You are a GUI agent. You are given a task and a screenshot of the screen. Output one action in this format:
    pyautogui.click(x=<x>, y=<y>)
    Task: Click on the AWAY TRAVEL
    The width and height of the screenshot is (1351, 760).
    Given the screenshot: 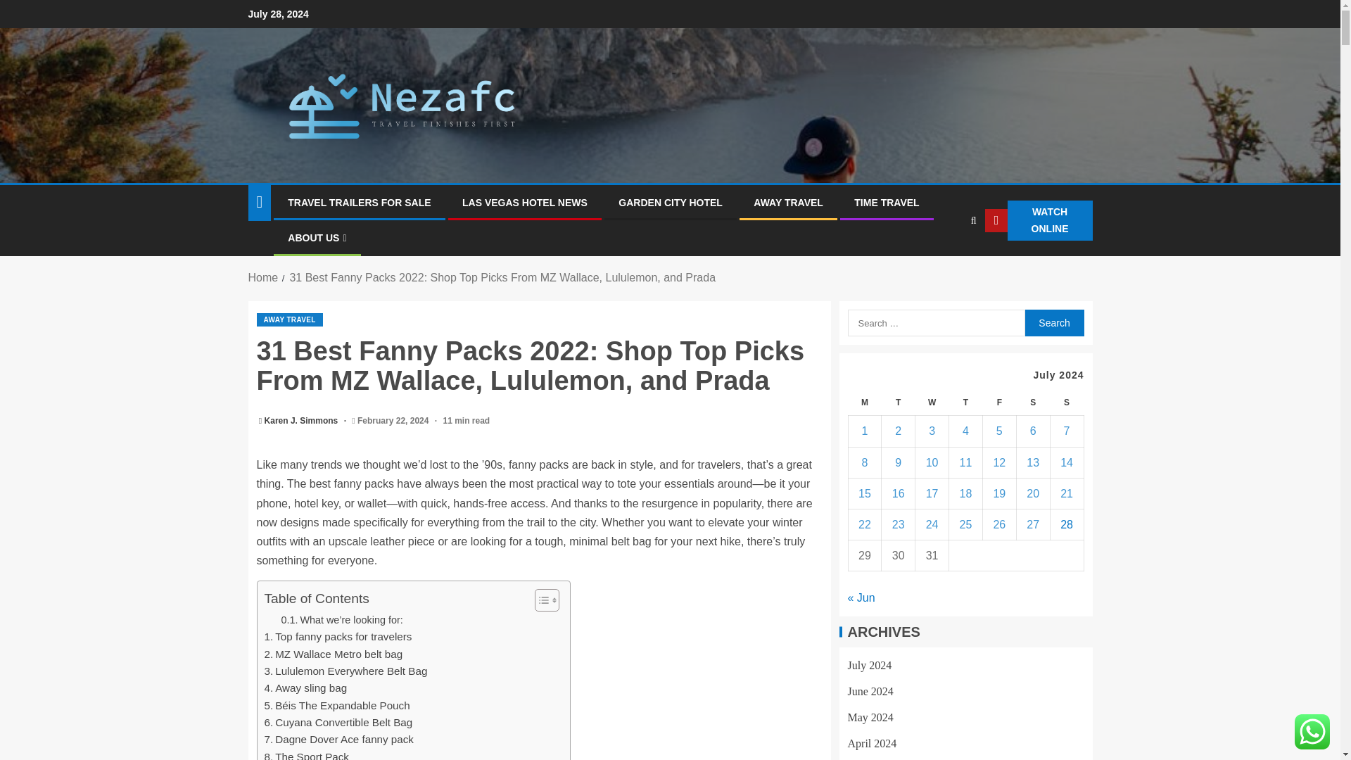 What is the action you would take?
    pyautogui.click(x=788, y=202)
    